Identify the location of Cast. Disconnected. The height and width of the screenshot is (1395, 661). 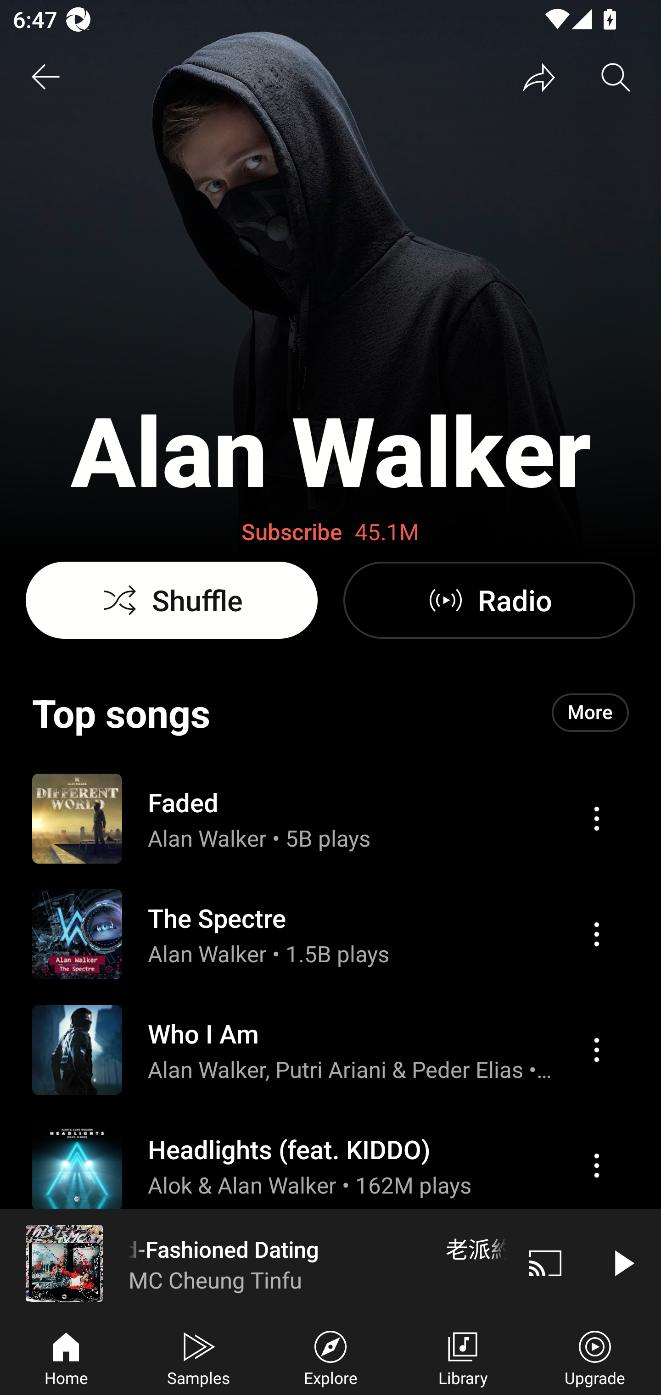
(545, 1263).